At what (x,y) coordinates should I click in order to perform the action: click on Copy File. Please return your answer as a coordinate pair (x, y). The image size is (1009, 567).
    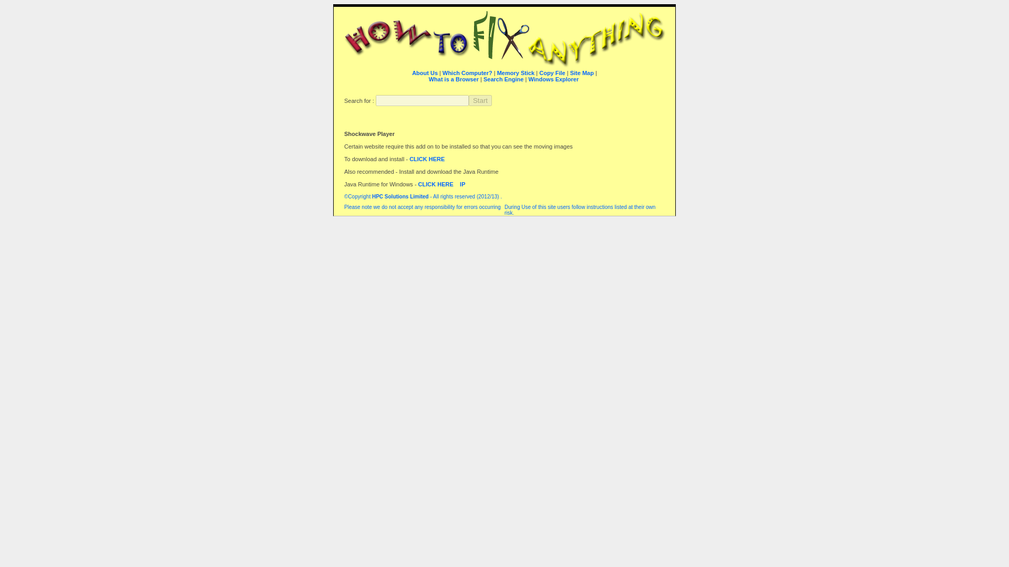
    Looking at the image, I should click on (552, 72).